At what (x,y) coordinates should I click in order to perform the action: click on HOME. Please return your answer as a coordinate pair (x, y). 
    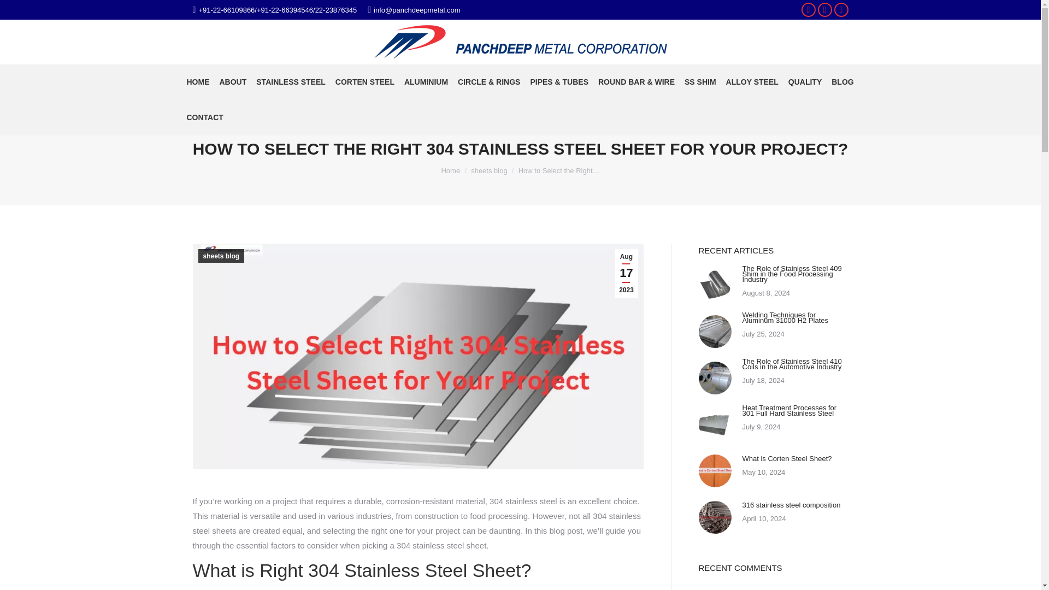
    Looking at the image, I should click on (198, 82).